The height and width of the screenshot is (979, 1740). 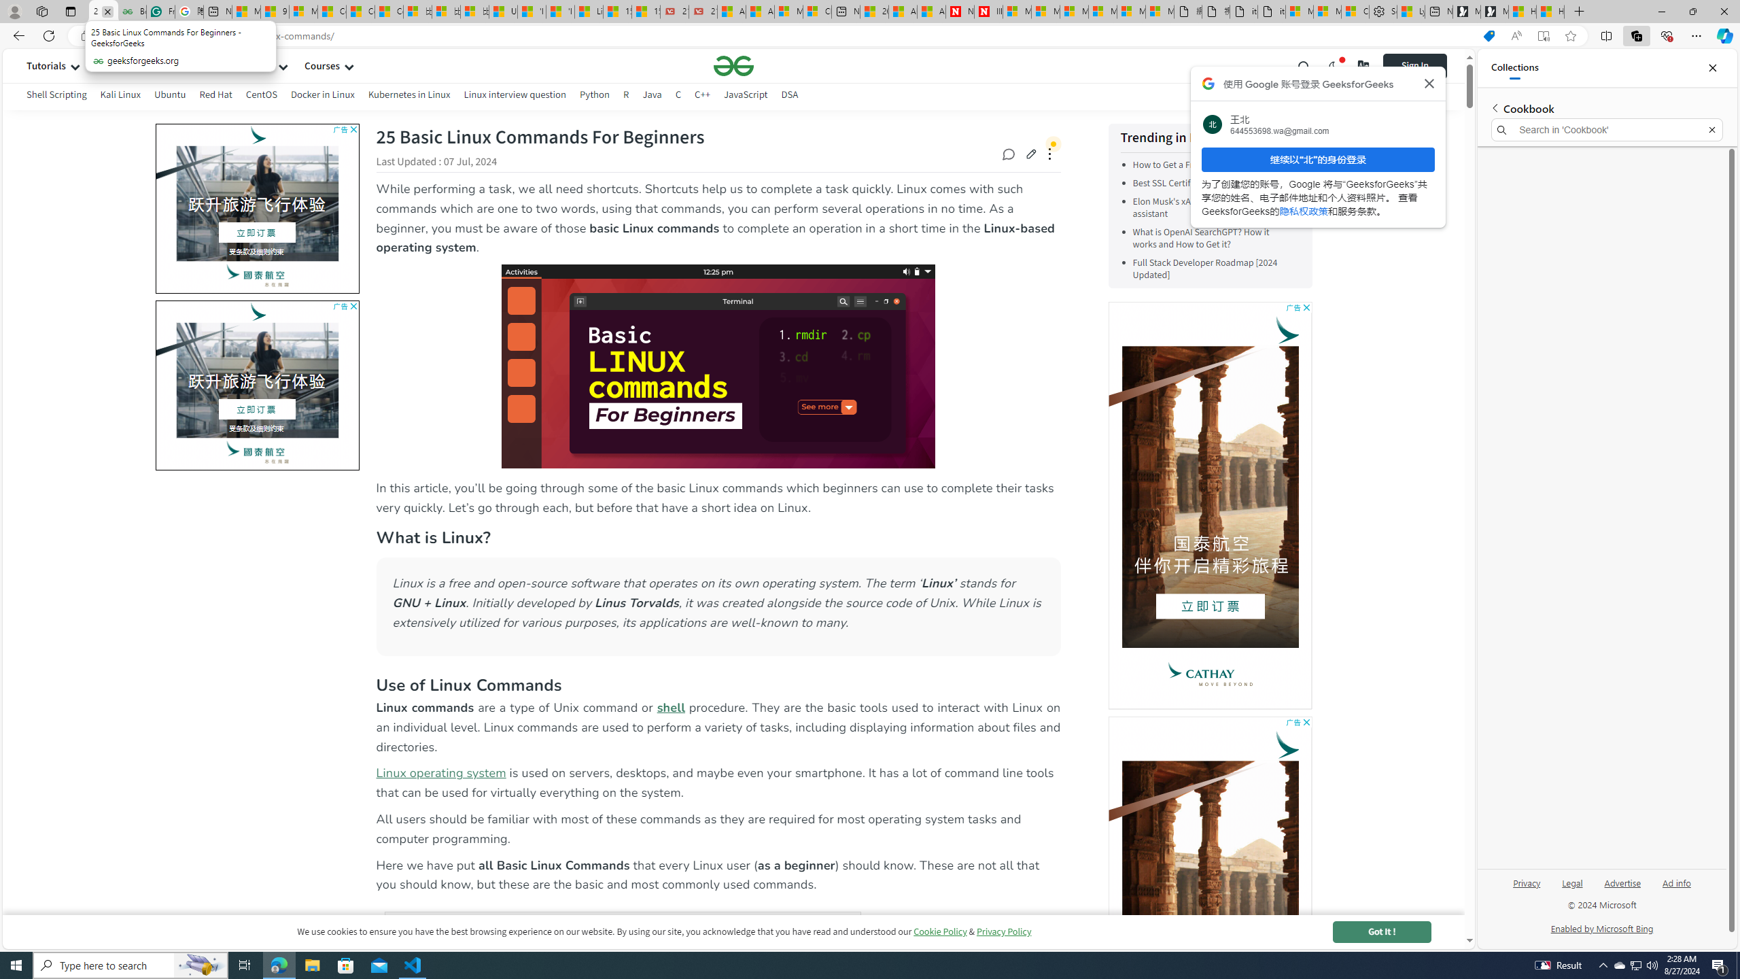 What do you see at coordinates (153, 299) in the screenshot?
I see `AutomationID: wheel` at bounding box center [153, 299].